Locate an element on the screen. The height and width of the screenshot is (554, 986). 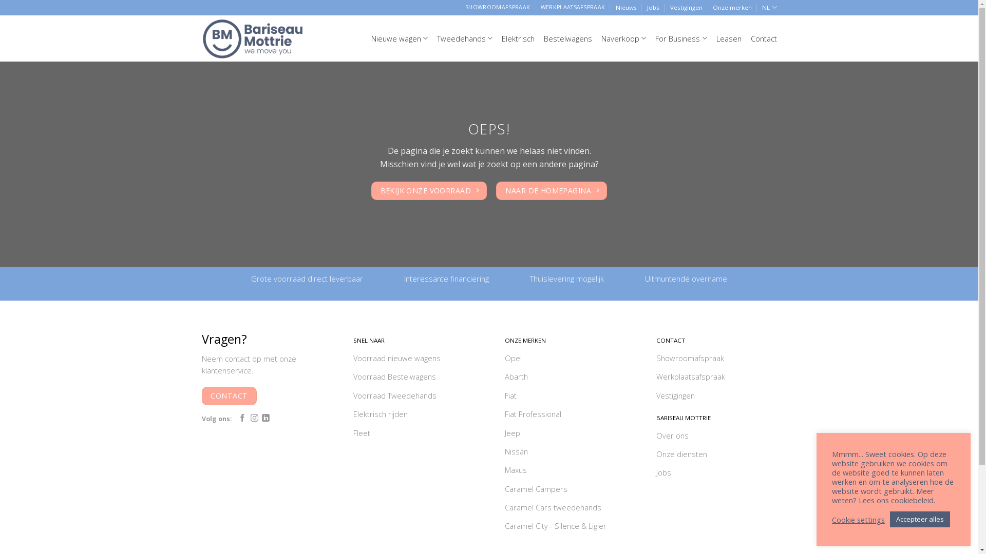
Fiat is located at coordinates (565, 397).